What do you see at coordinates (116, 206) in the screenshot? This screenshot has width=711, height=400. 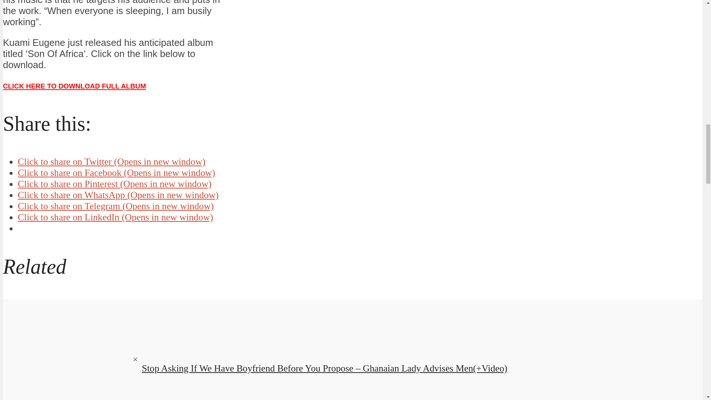 I see `Click to share on Telegram` at bounding box center [116, 206].